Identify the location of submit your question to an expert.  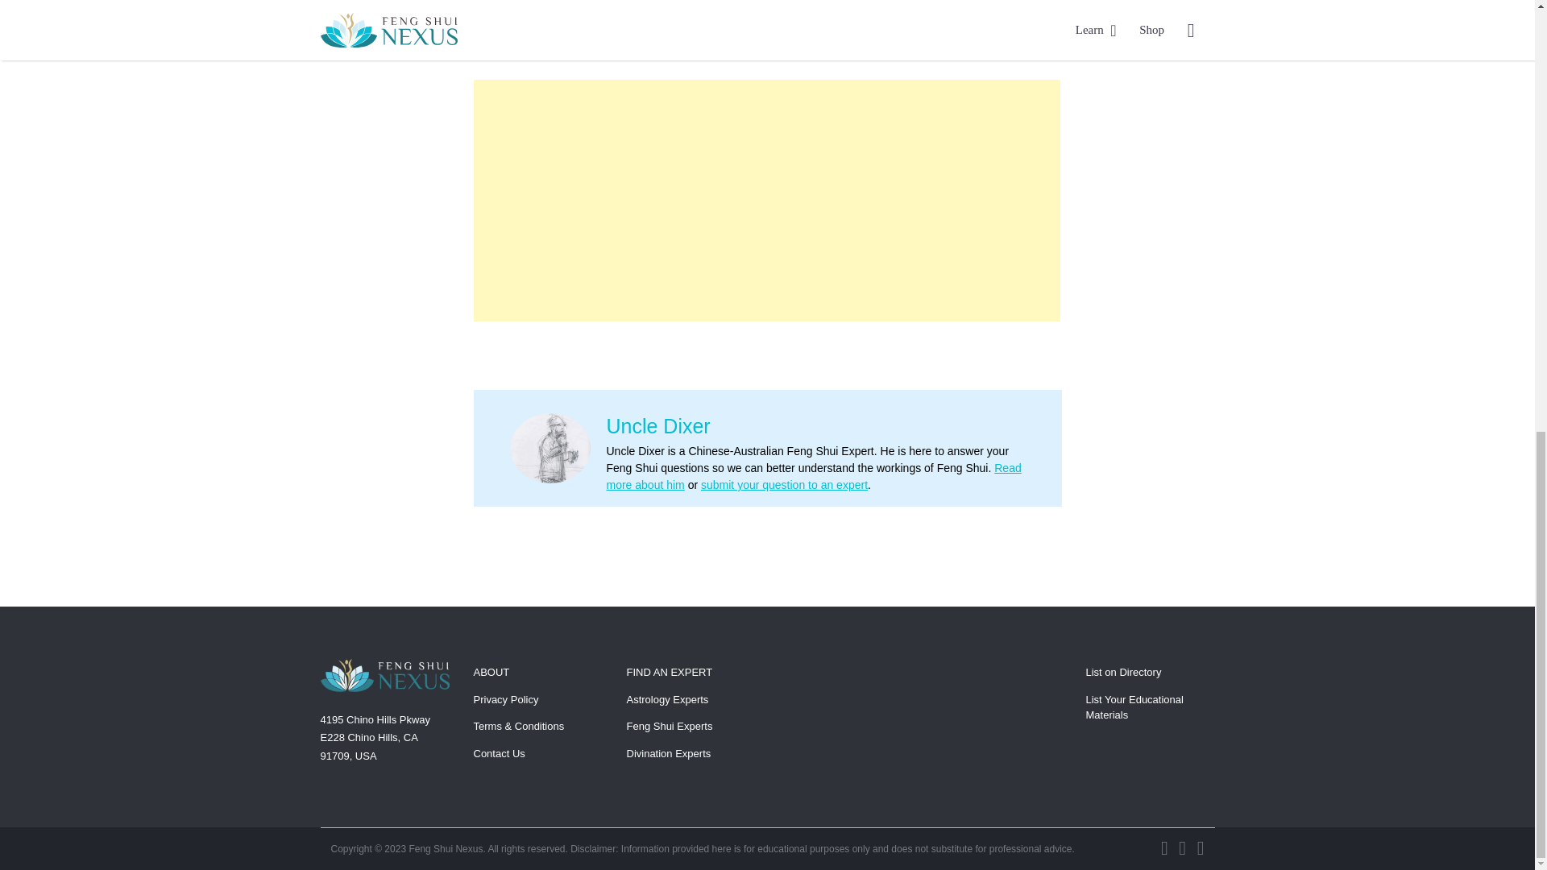
(784, 485).